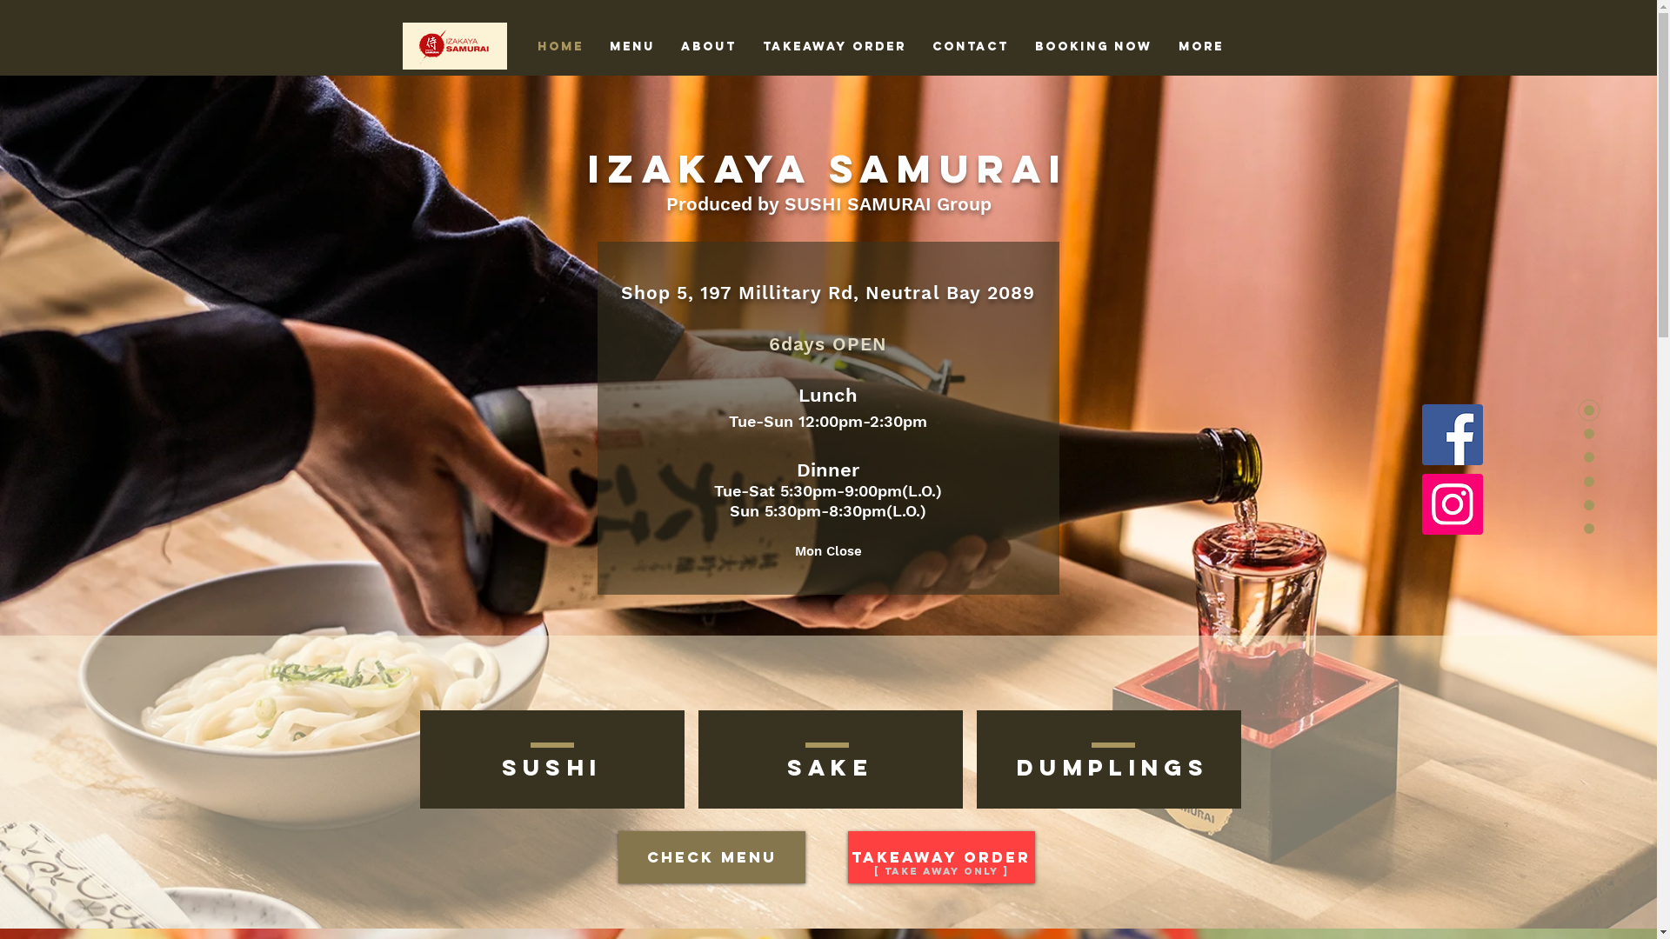 The width and height of the screenshot is (1670, 939). I want to click on CHECK MENU, so click(711, 857).